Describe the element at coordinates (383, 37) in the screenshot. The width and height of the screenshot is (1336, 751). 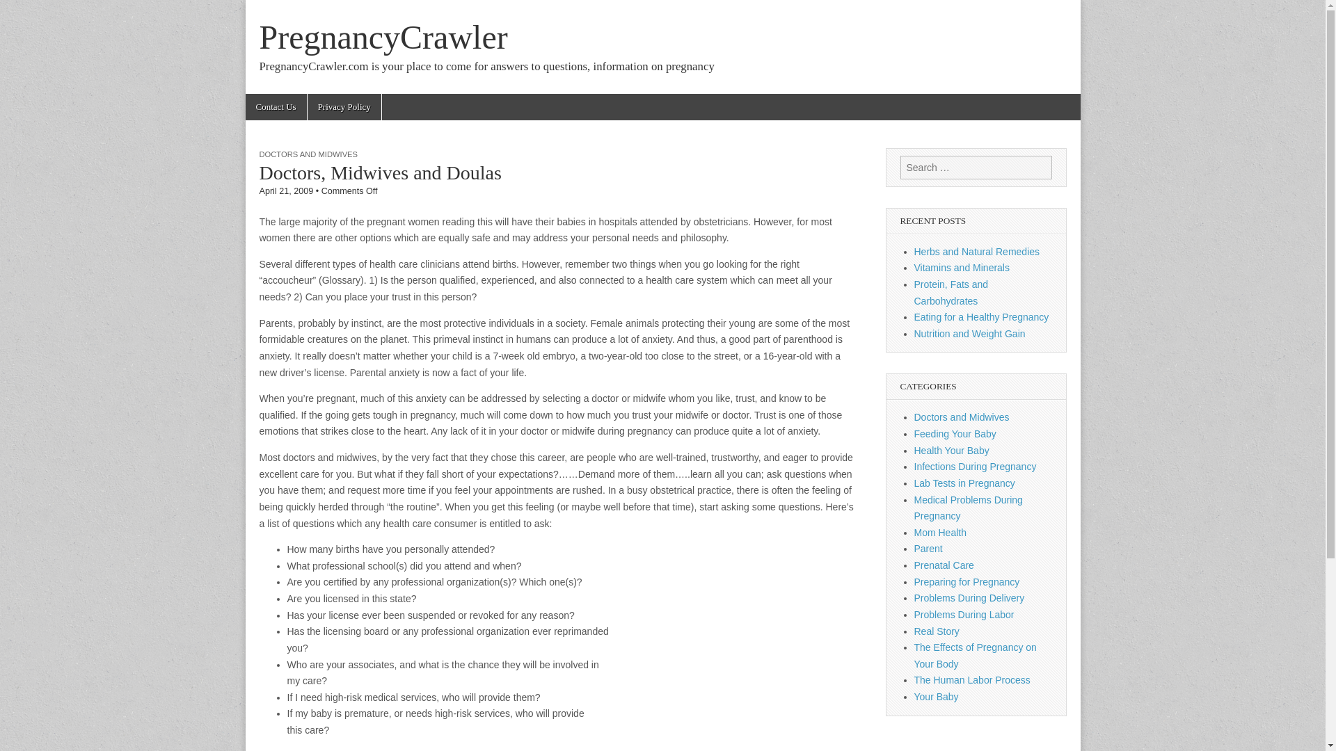
I see `PregnancyCrawler` at that location.